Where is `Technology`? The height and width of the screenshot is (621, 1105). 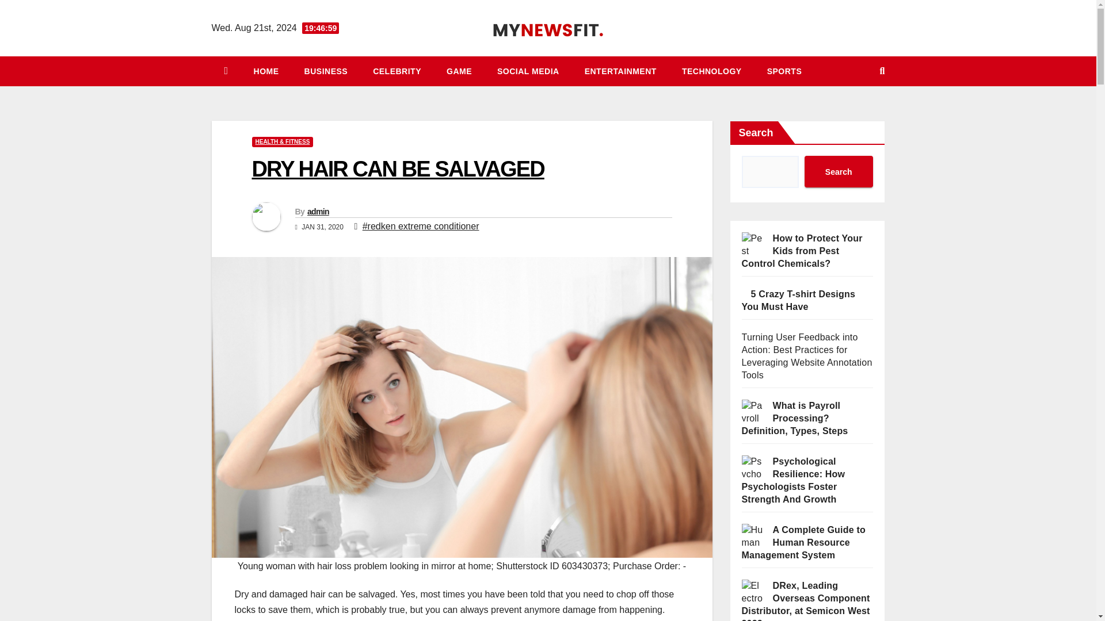
Technology is located at coordinates (712, 71).